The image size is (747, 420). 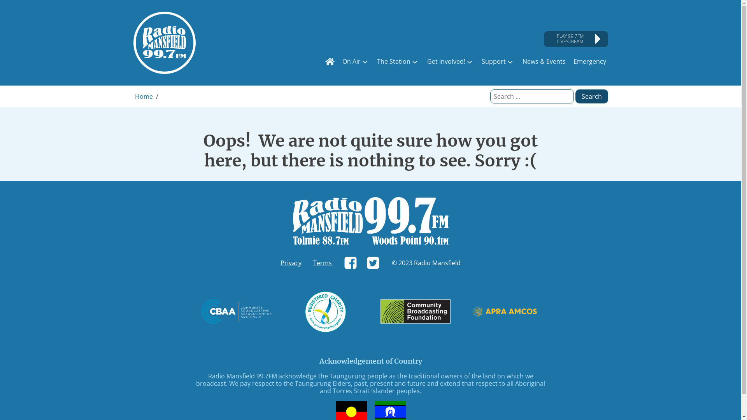 What do you see at coordinates (356, 62) in the screenshot?
I see `On Air` at bounding box center [356, 62].